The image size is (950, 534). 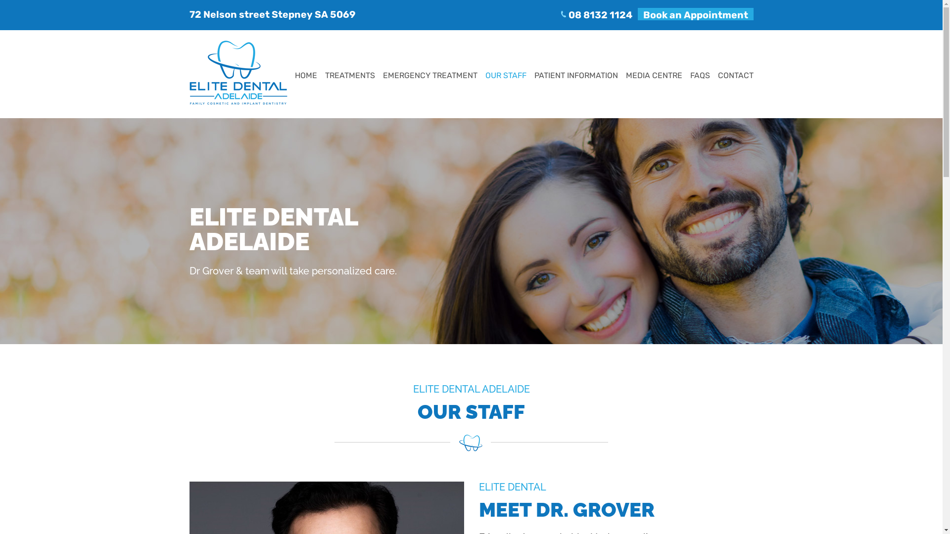 What do you see at coordinates (600, 14) in the screenshot?
I see `08 8132 1124` at bounding box center [600, 14].